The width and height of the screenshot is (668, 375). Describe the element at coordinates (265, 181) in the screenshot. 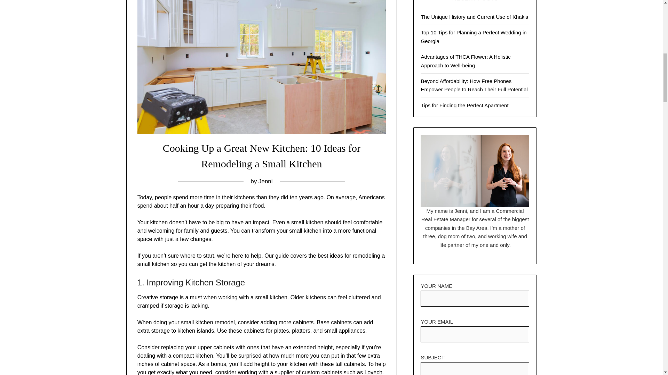

I see `Jenni` at that location.